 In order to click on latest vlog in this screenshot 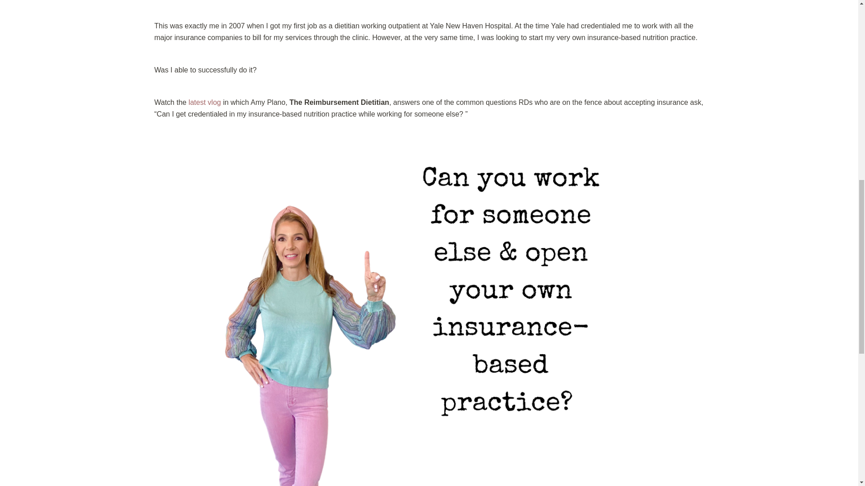, I will do `click(205, 103)`.